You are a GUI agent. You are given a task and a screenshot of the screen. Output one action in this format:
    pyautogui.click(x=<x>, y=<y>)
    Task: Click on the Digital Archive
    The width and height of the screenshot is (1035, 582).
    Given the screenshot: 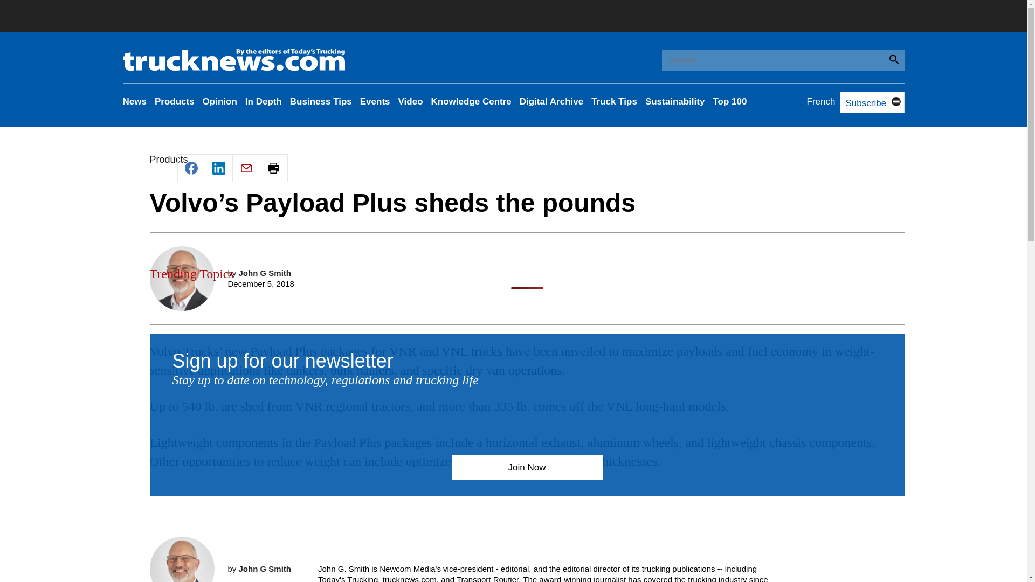 What is the action you would take?
    pyautogui.click(x=551, y=101)
    